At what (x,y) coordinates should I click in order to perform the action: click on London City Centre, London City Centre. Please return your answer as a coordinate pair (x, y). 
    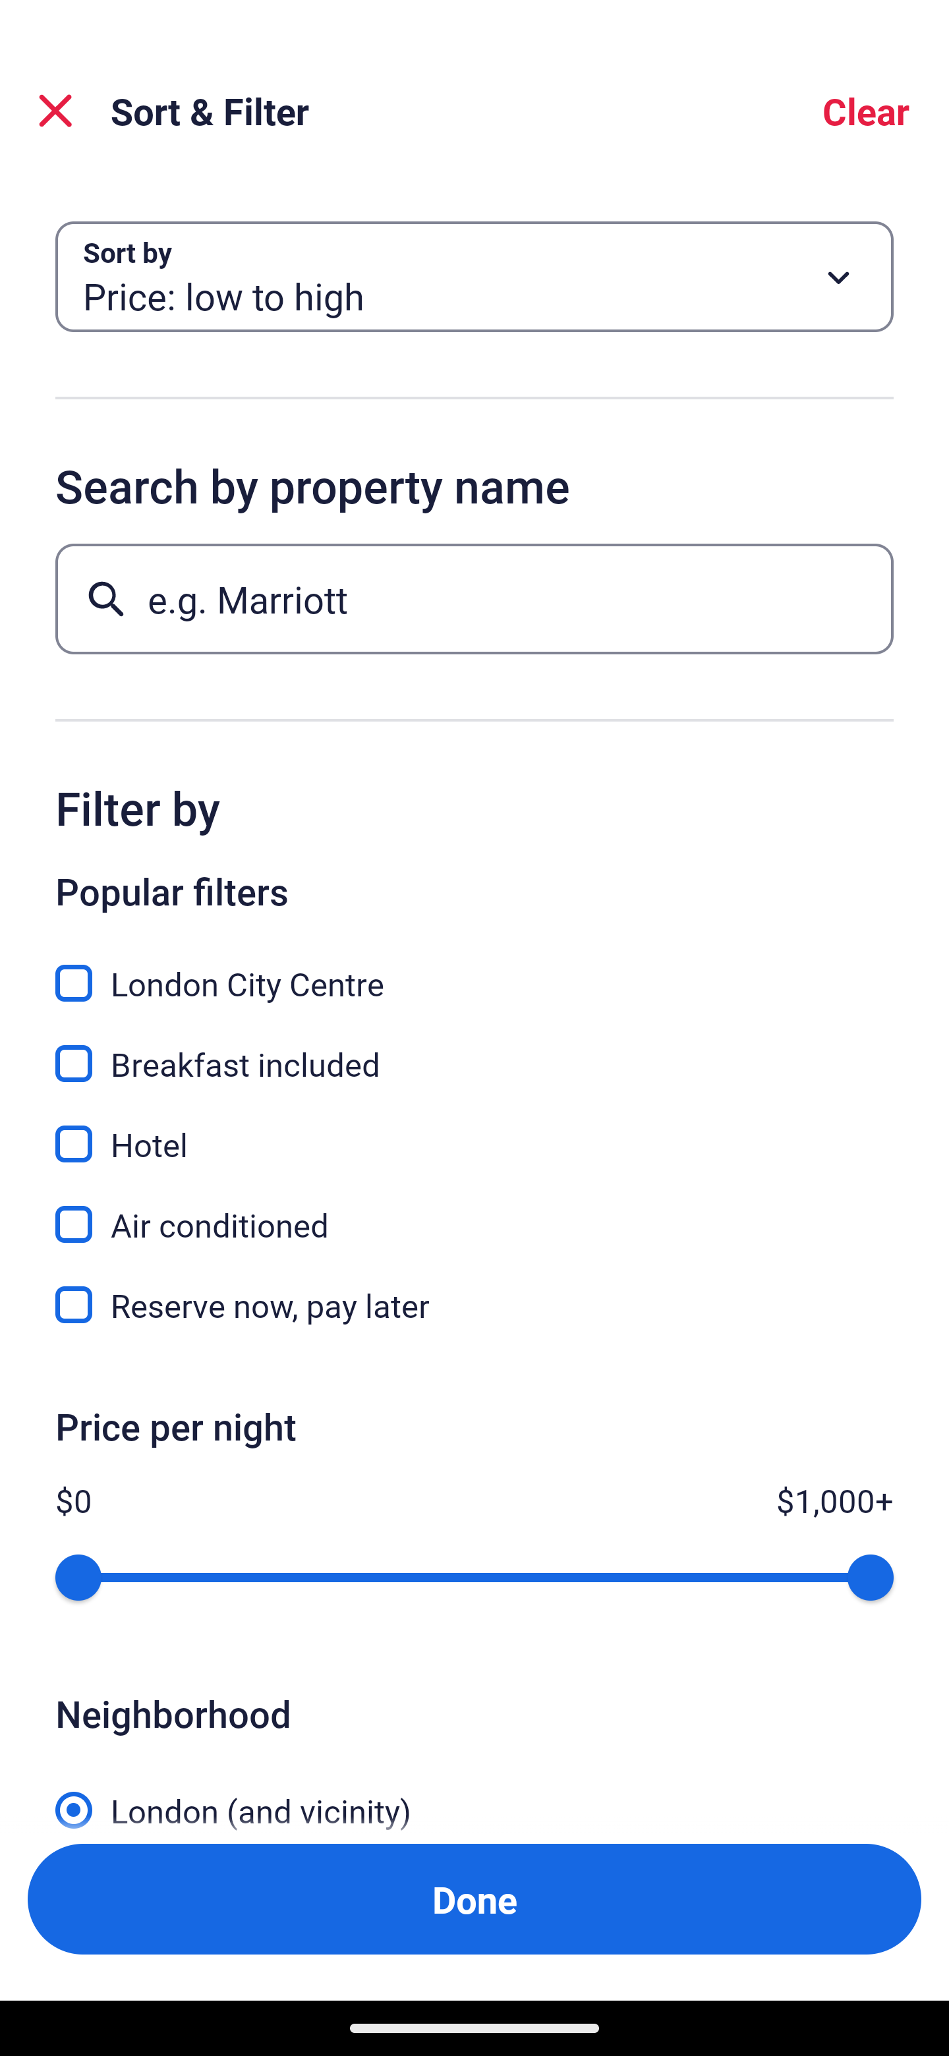
    Looking at the image, I should click on (474, 969).